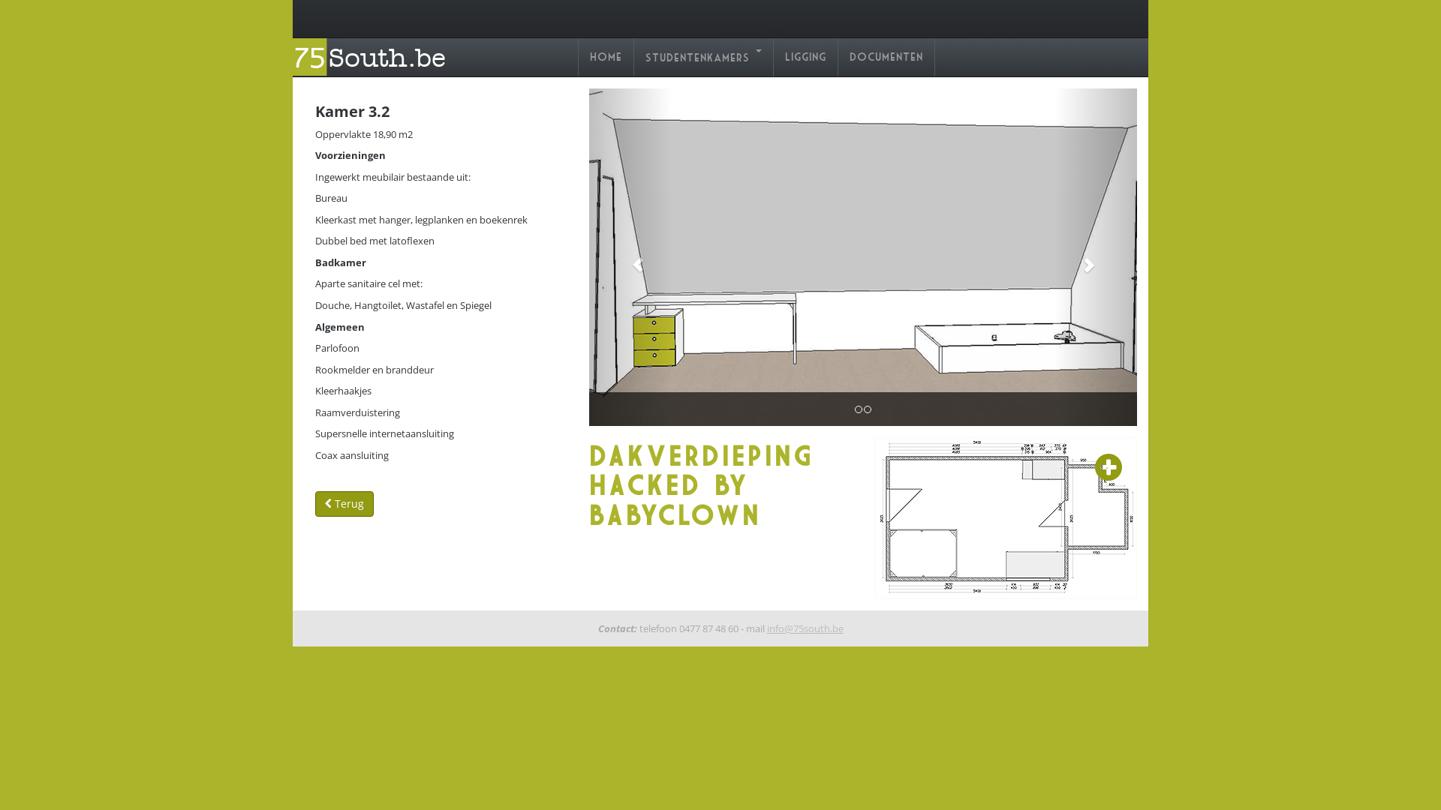  I want to click on info@75south.be, so click(805, 628).